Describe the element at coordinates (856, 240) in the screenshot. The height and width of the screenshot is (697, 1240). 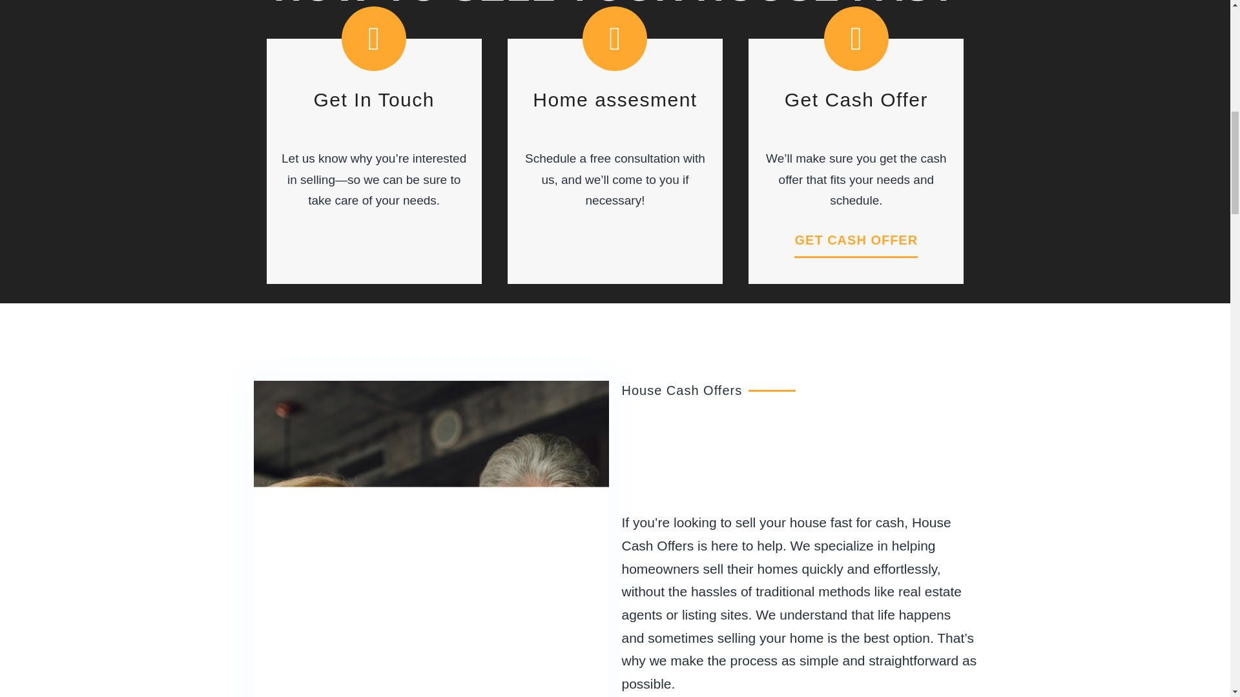
I see `GET CASH OFFER` at that location.